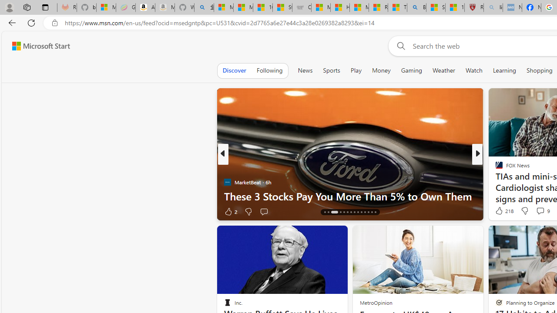 This screenshot has height=313, width=557. I want to click on AutomationID: tab-21, so click(351, 212).